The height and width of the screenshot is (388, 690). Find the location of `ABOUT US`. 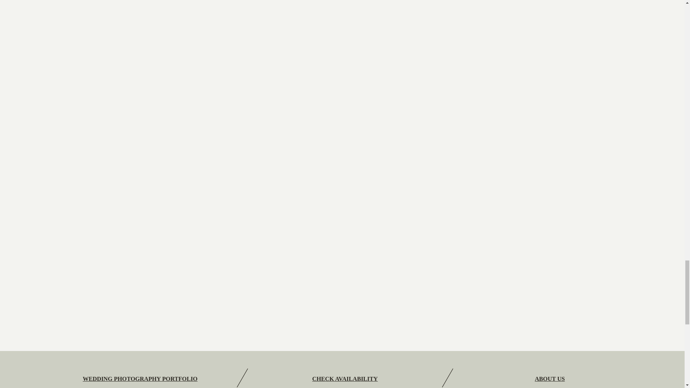

ABOUT US is located at coordinates (550, 379).